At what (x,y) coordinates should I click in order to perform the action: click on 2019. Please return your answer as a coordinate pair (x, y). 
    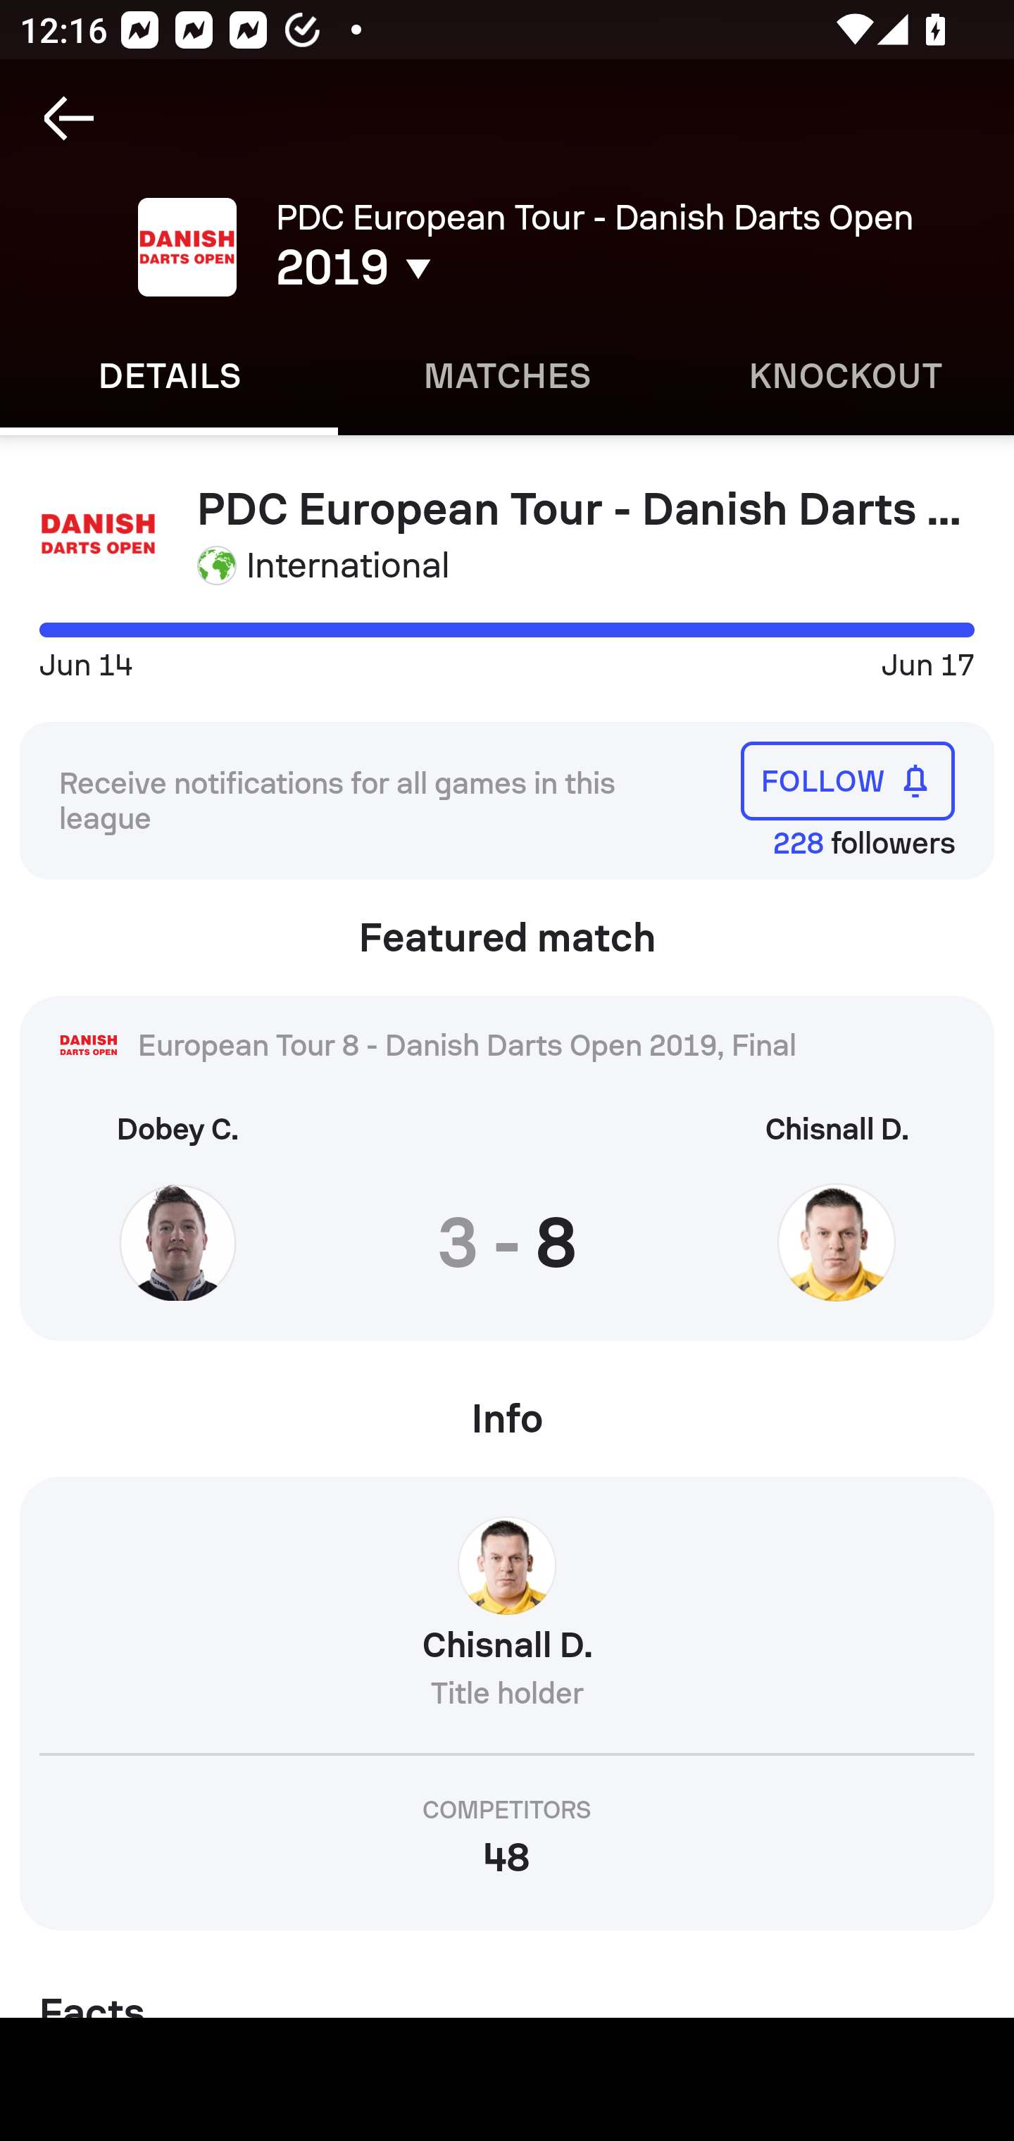
    Looking at the image, I should click on (477, 268).